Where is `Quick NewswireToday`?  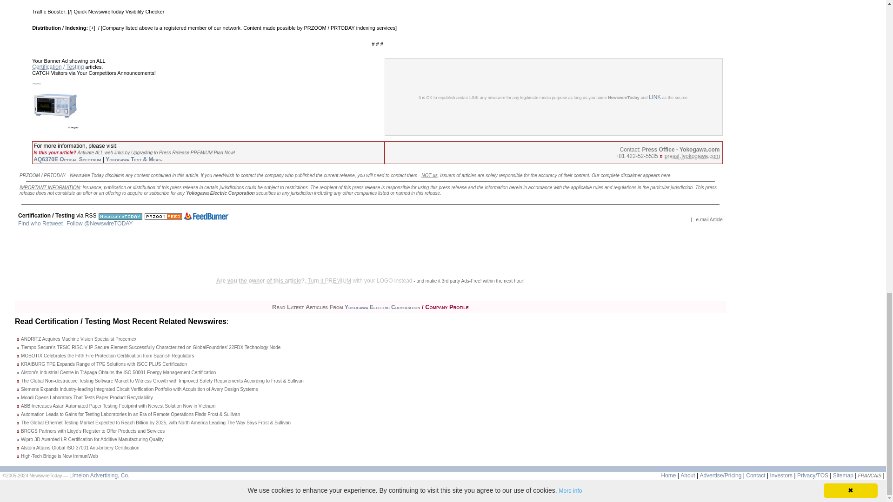 Quick NewswireToday is located at coordinates (99, 12).